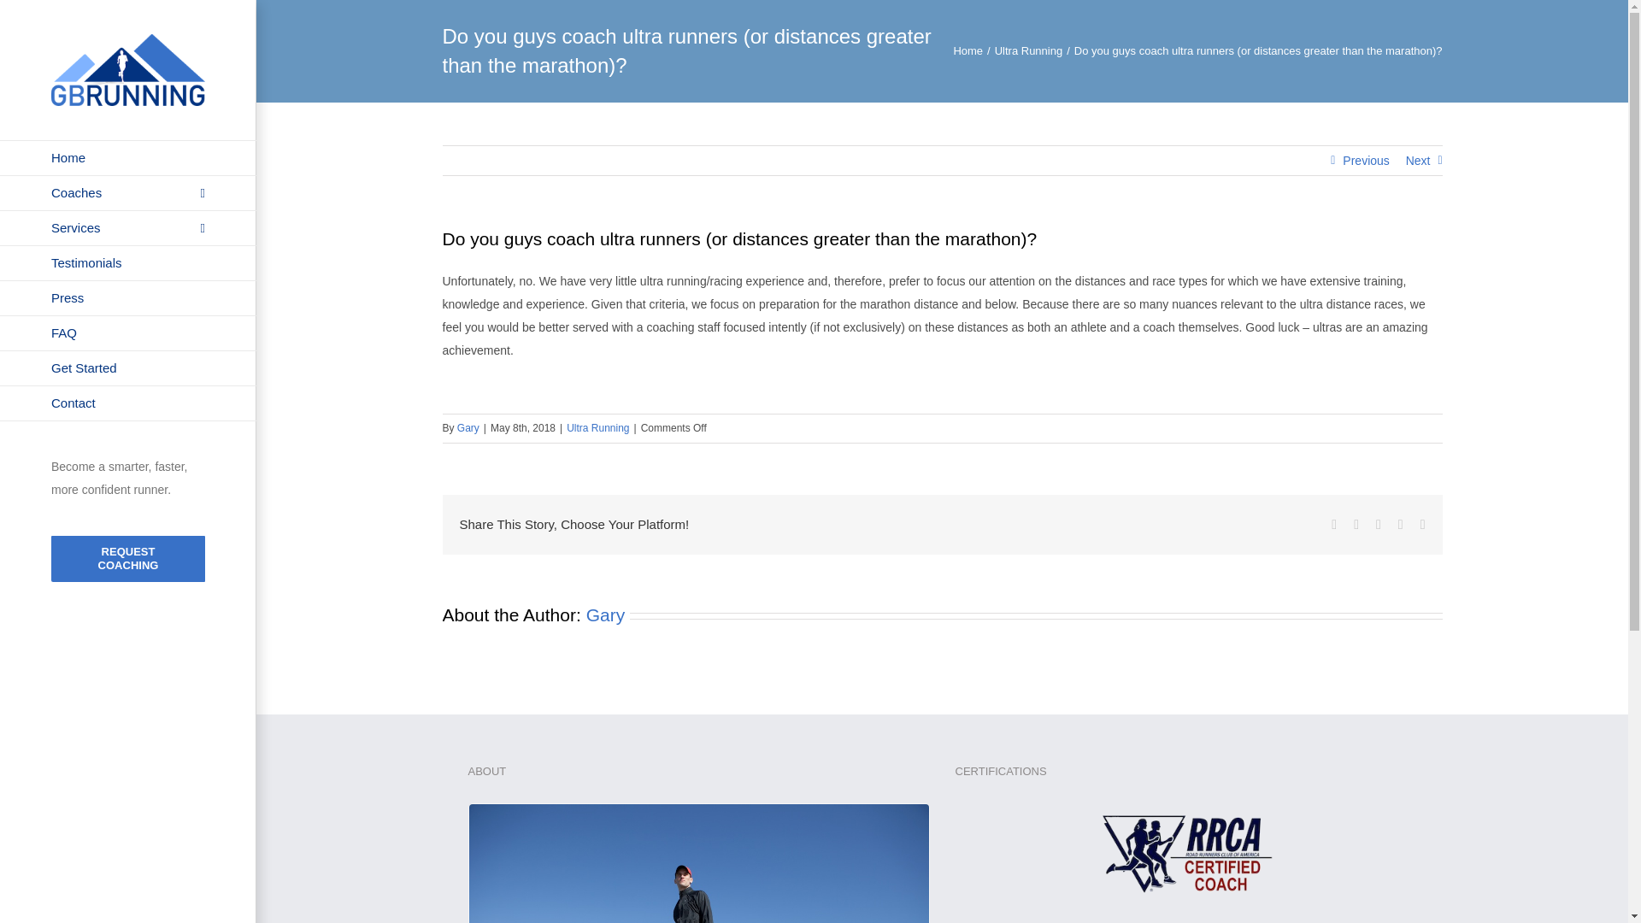 This screenshot has width=1641, height=923. What do you see at coordinates (128, 229) in the screenshot?
I see `Services` at bounding box center [128, 229].